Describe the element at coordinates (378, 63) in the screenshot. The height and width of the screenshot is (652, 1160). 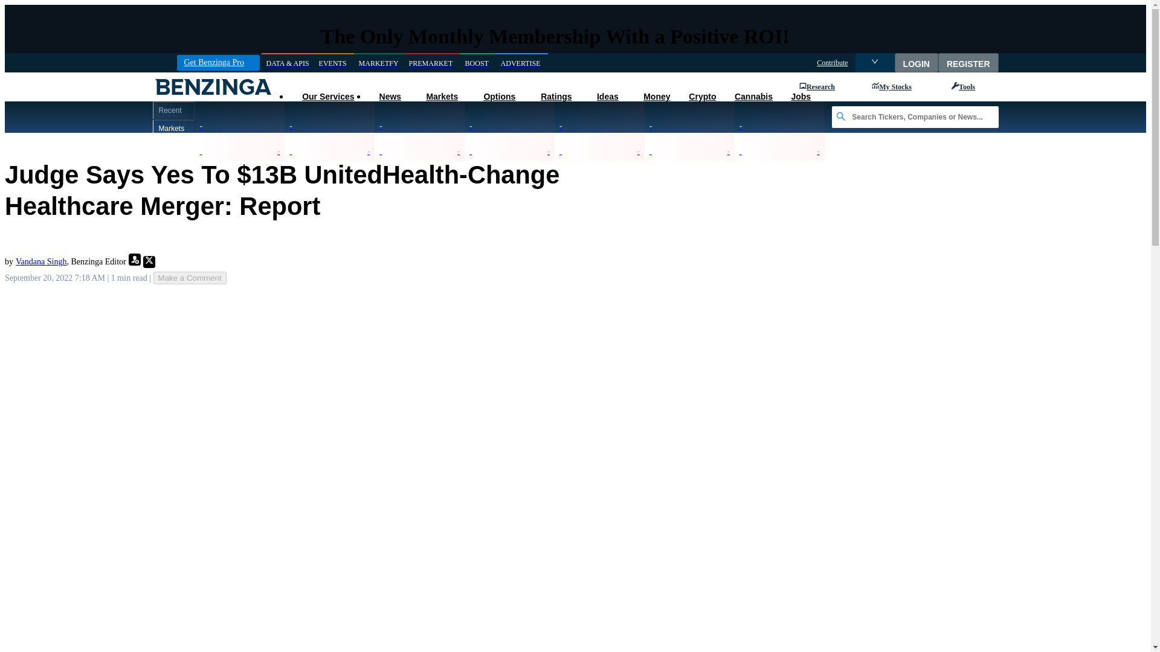
I see `MARKETFY` at that location.